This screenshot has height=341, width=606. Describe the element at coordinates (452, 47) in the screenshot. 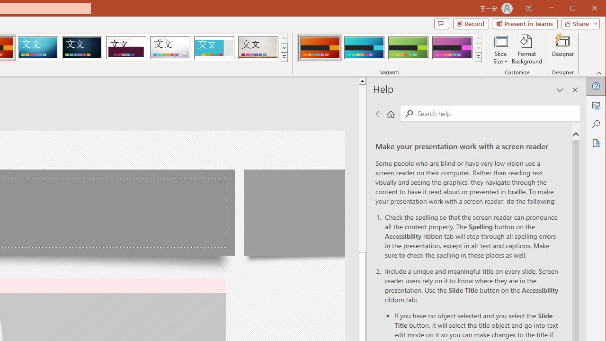

I see `Berlin Variant 4` at that location.